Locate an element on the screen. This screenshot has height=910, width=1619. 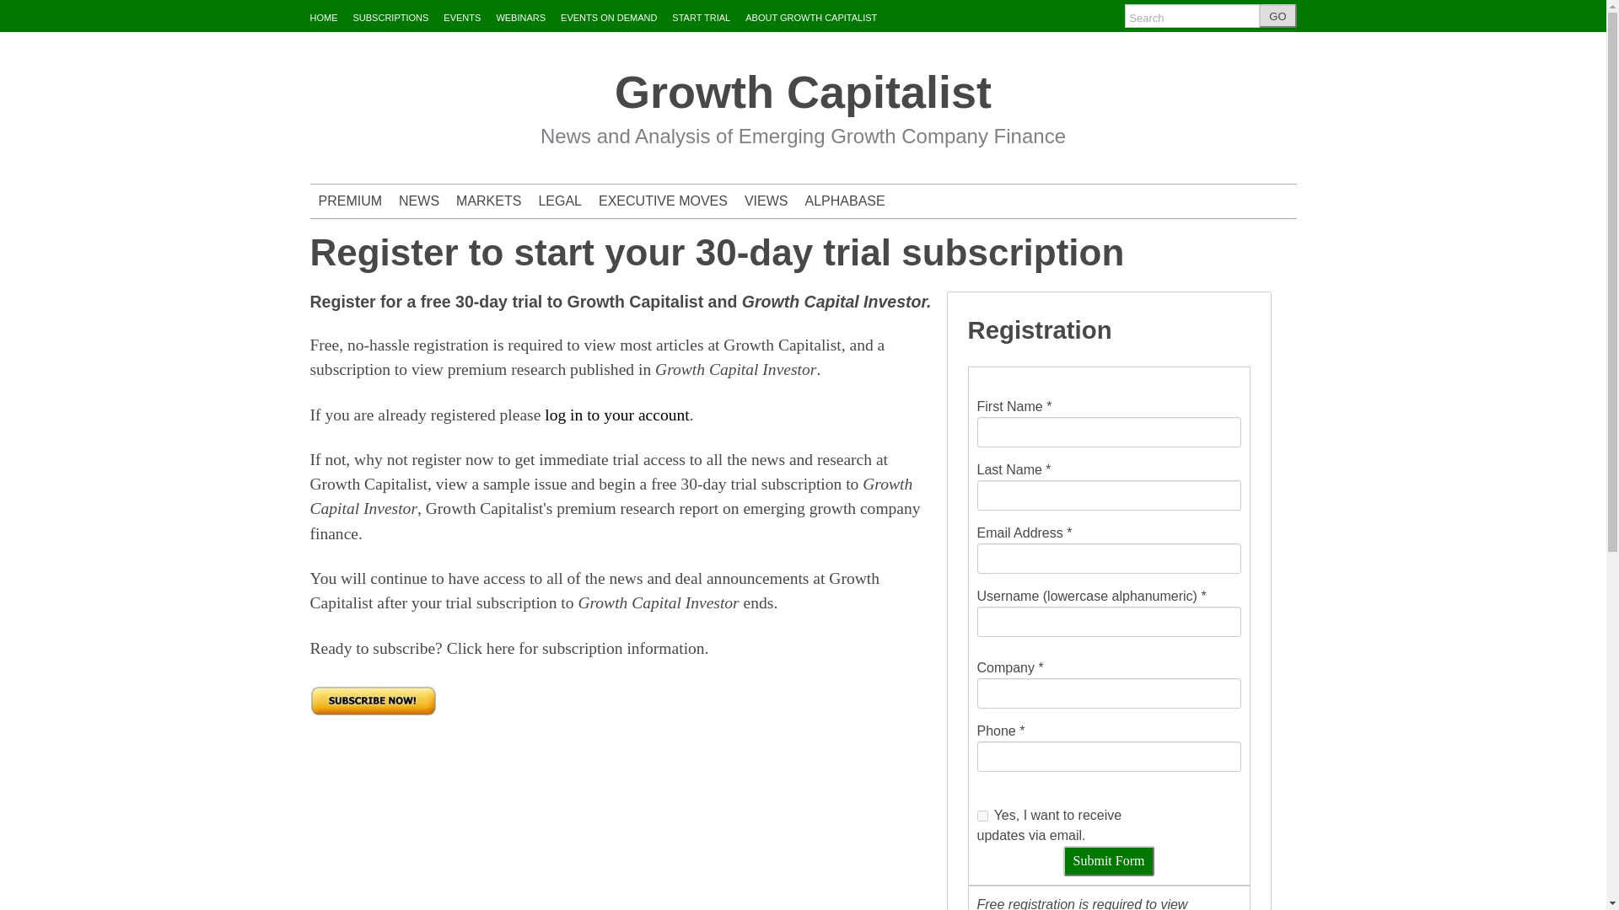
ABOUT GROWTH CAPITALIST is located at coordinates (811, 18).